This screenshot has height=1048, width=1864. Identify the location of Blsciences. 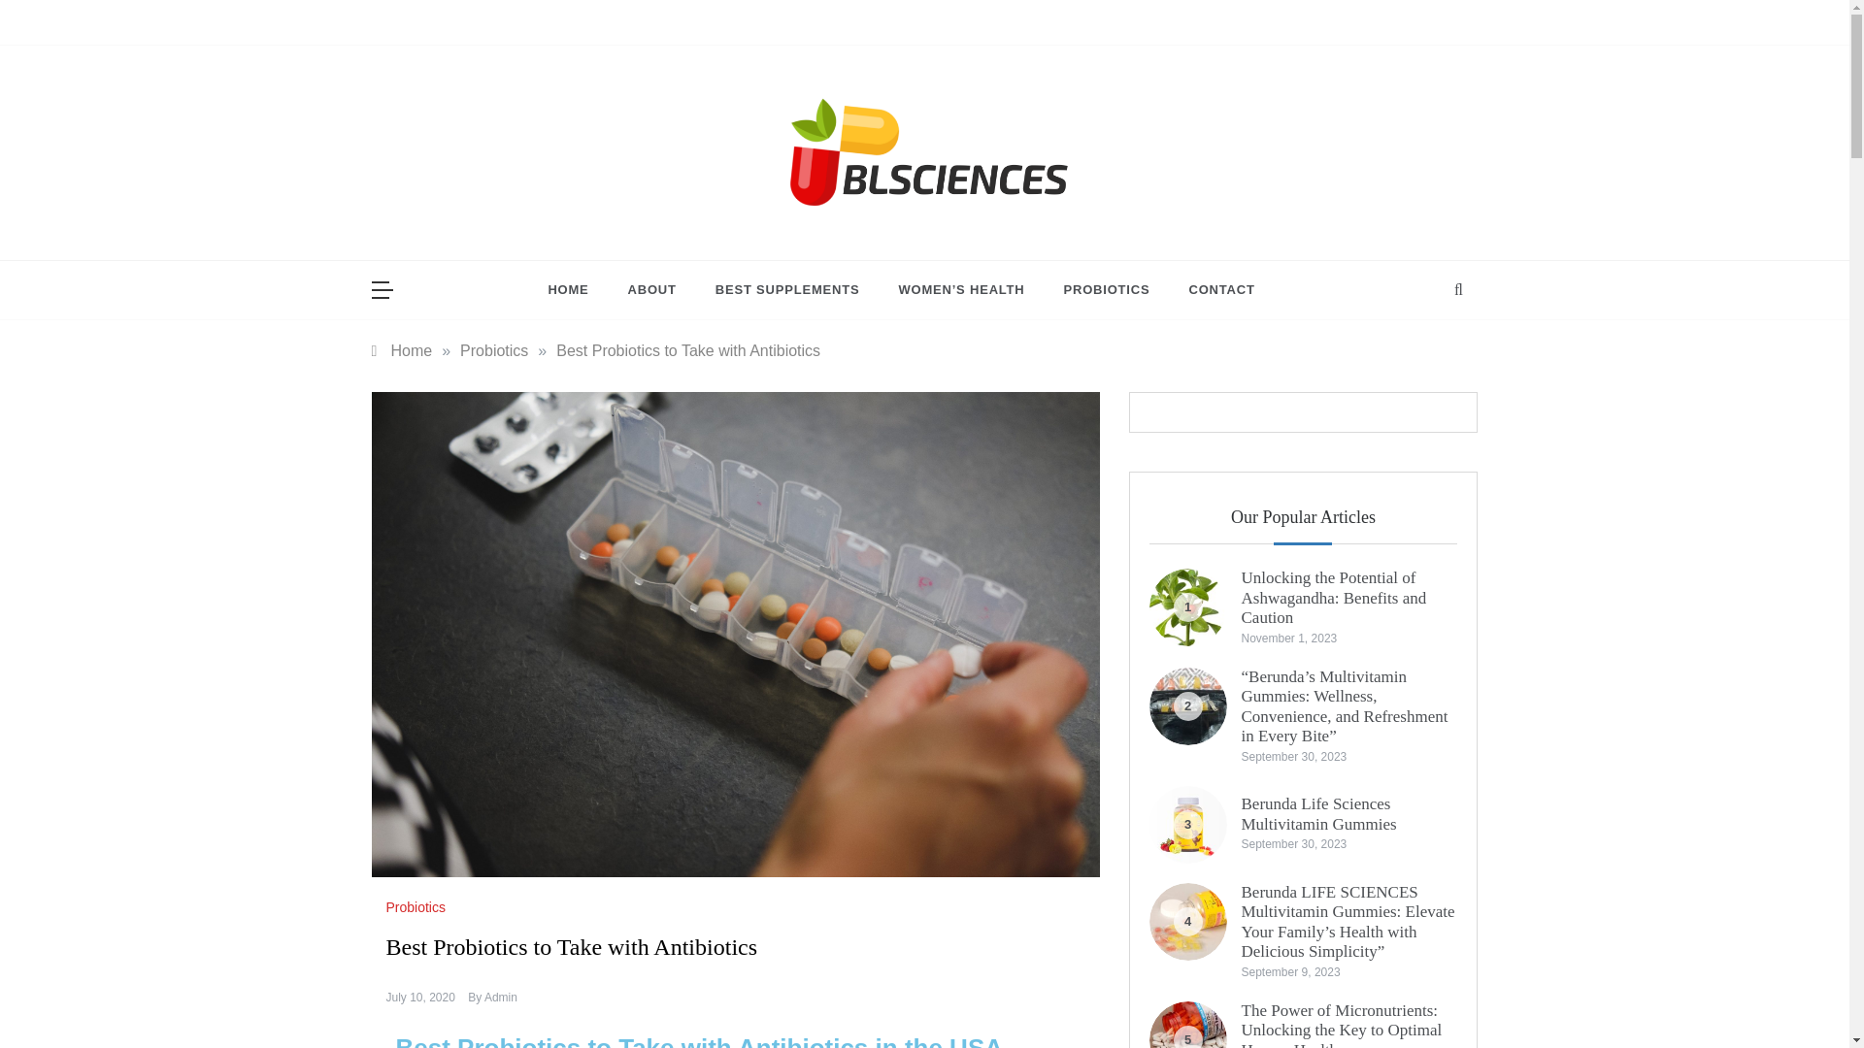
(790, 227).